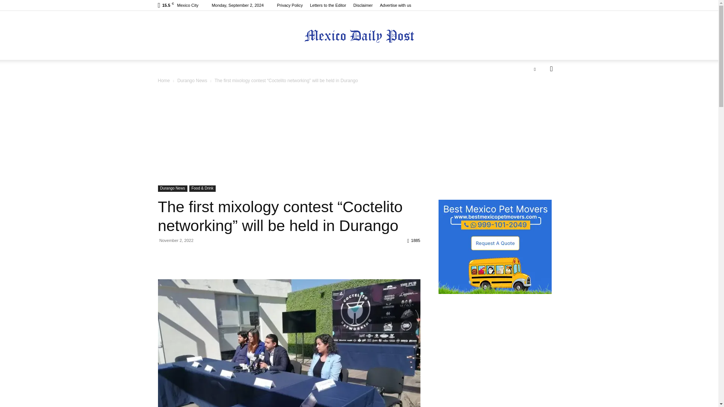  I want to click on Privacy Policy, so click(290, 5).